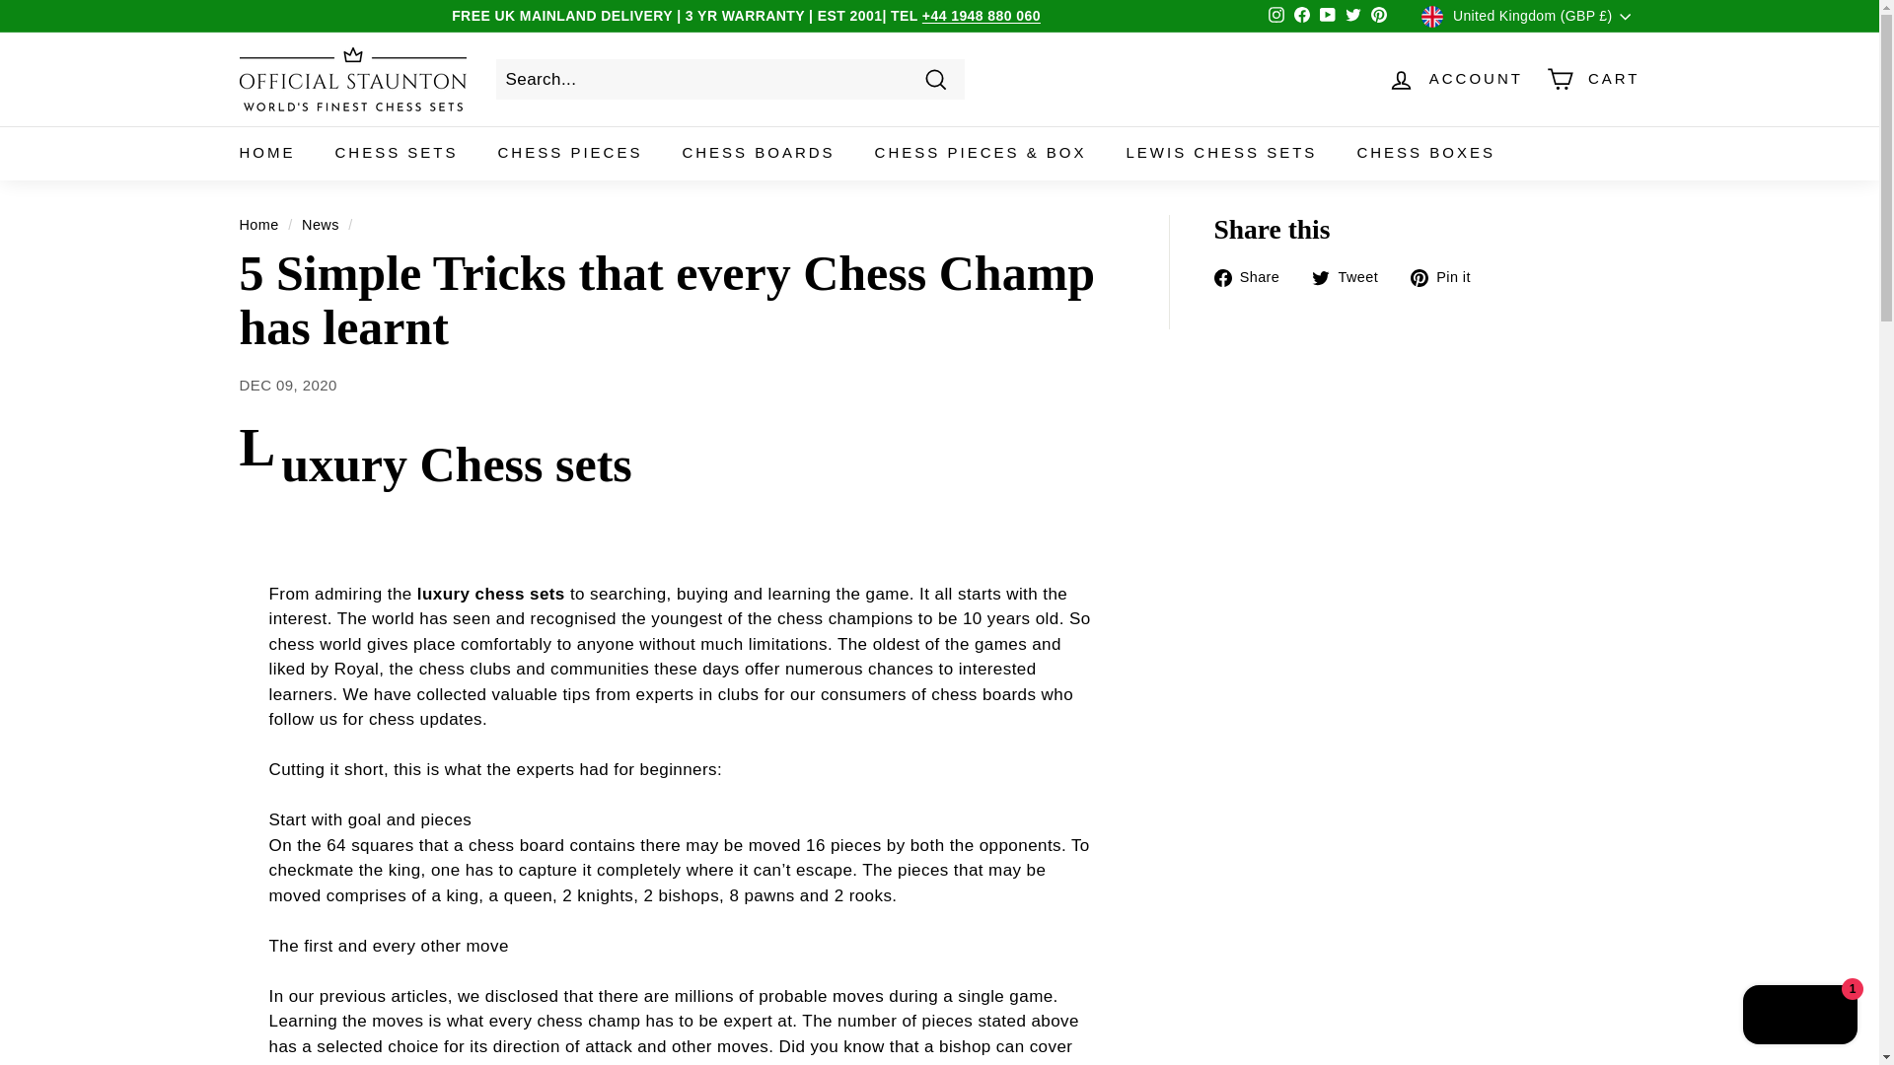  What do you see at coordinates (1276, 17) in the screenshot?
I see `Official Staunton on Instagram` at bounding box center [1276, 17].